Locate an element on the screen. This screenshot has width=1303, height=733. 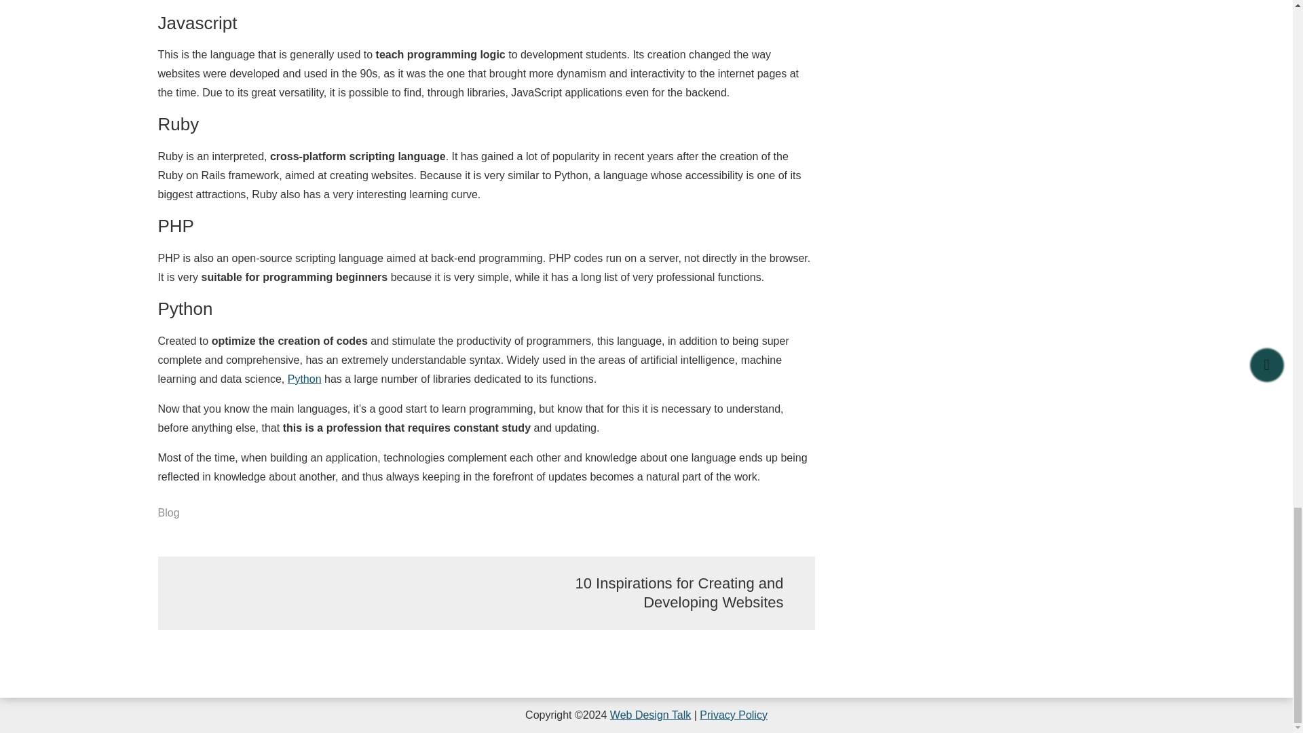
Python is located at coordinates (305, 379).